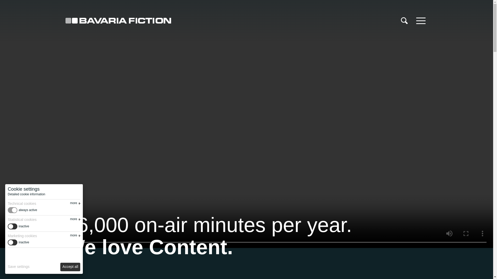 Image resolution: width=497 pixels, height=279 pixels. I want to click on Statistical cookies, so click(44, 220).